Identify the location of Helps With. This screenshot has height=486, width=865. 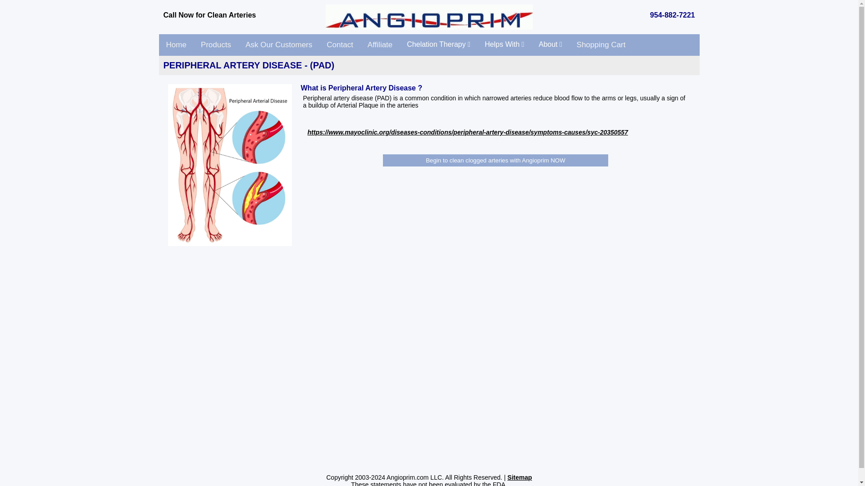
(505, 44).